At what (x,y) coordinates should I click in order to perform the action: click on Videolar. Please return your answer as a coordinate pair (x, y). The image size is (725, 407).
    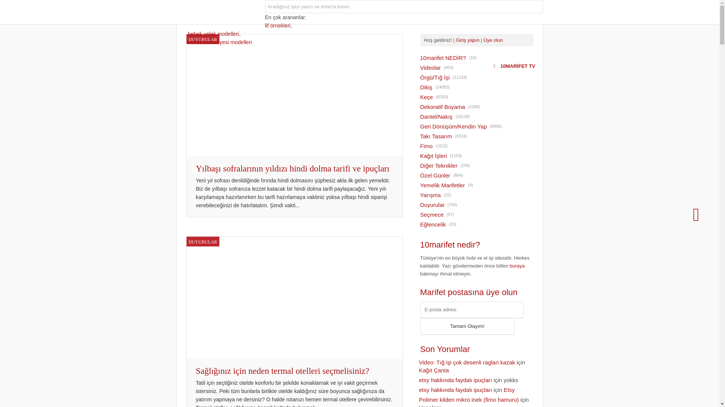
    Looking at the image, I should click on (430, 68).